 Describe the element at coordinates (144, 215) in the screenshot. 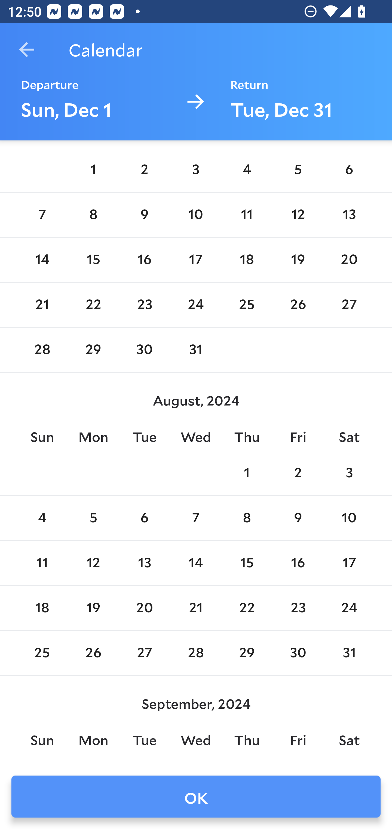

I see `9` at that location.